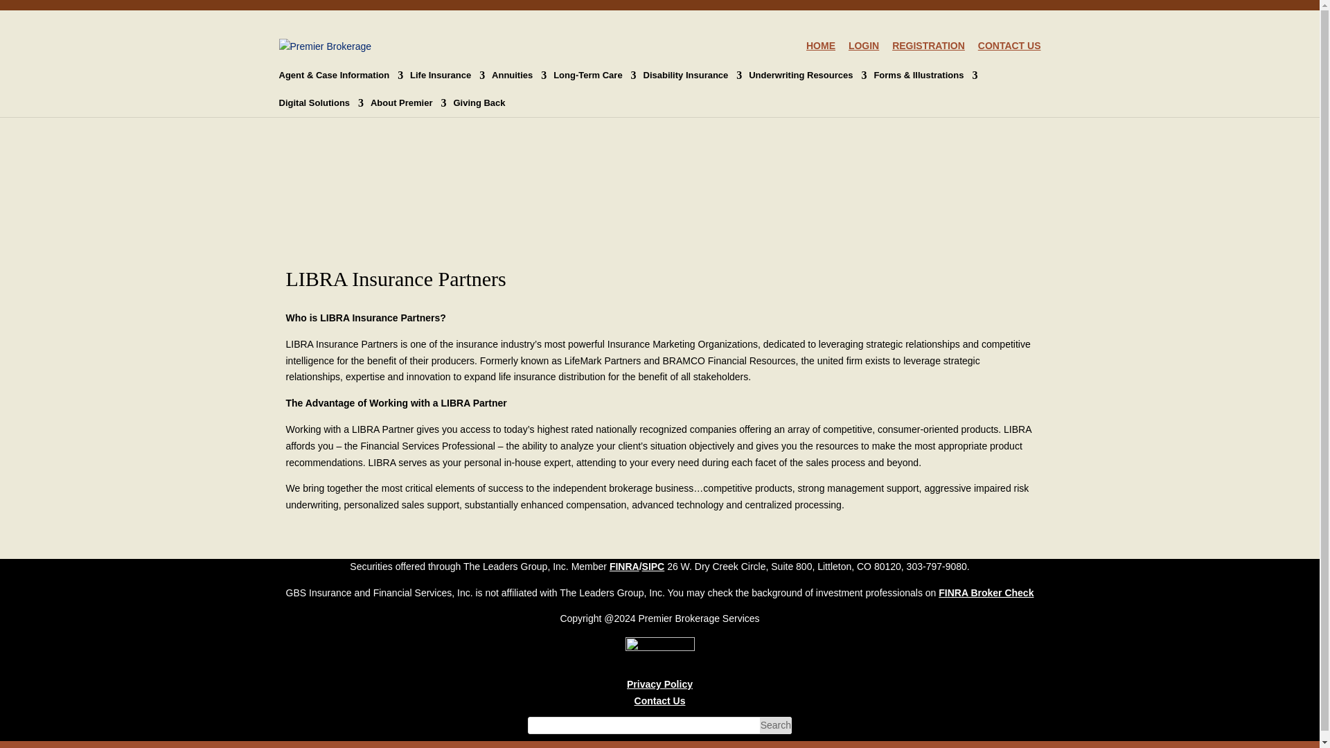  Describe the element at coordinates (692, 75) in the screenshot. I see `Disability Insurance` at that location.